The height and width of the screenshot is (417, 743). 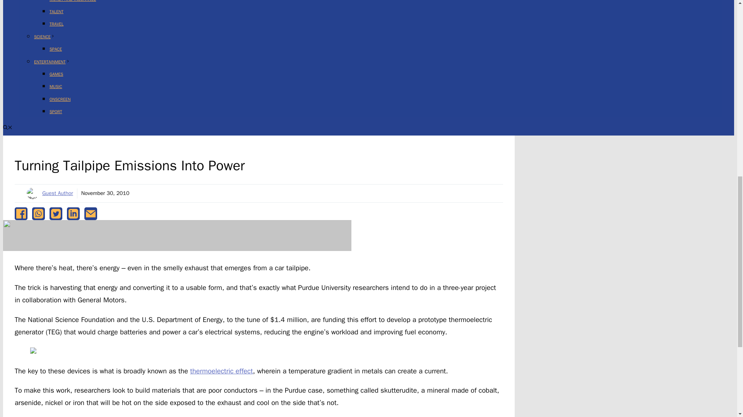 I want to click on SCIENCE, so click(x=45, y=36).